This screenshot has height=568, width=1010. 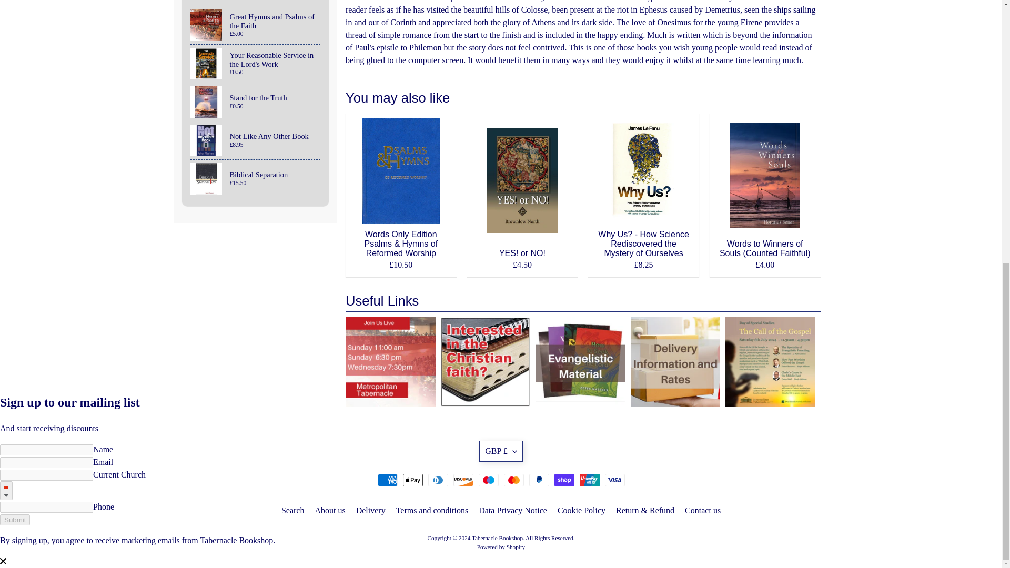 What do you see at coordinates (463, 480) in the screenshot?
I see `Discover` at bounding box center [463, 480].